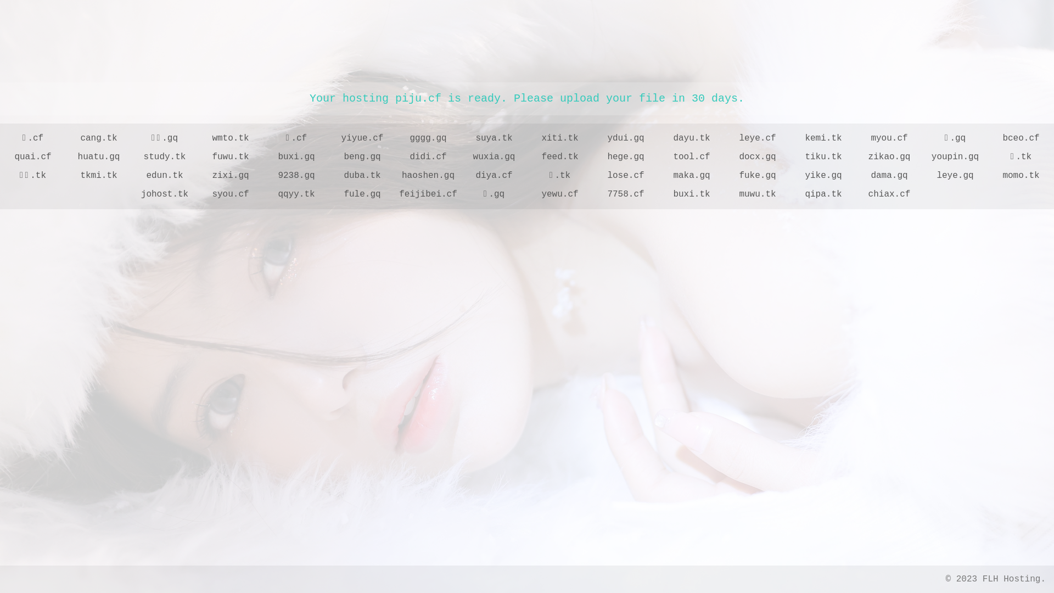 The image size is (1054, 593). Describe the element at coordinates (626, 194) in the screenshot. I see `7758.cf` at that location.